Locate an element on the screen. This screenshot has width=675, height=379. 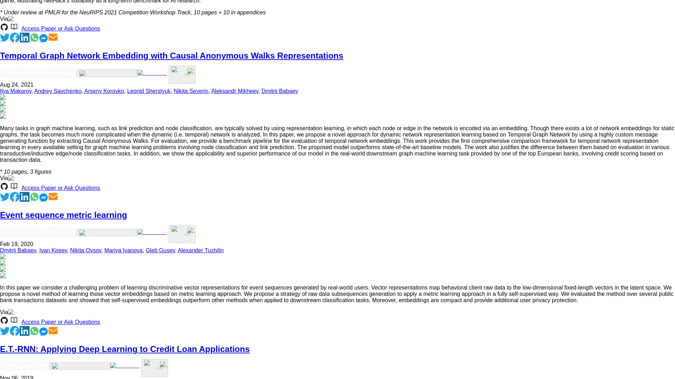
Andrey Savchenko is located at coordinates (58, 91).